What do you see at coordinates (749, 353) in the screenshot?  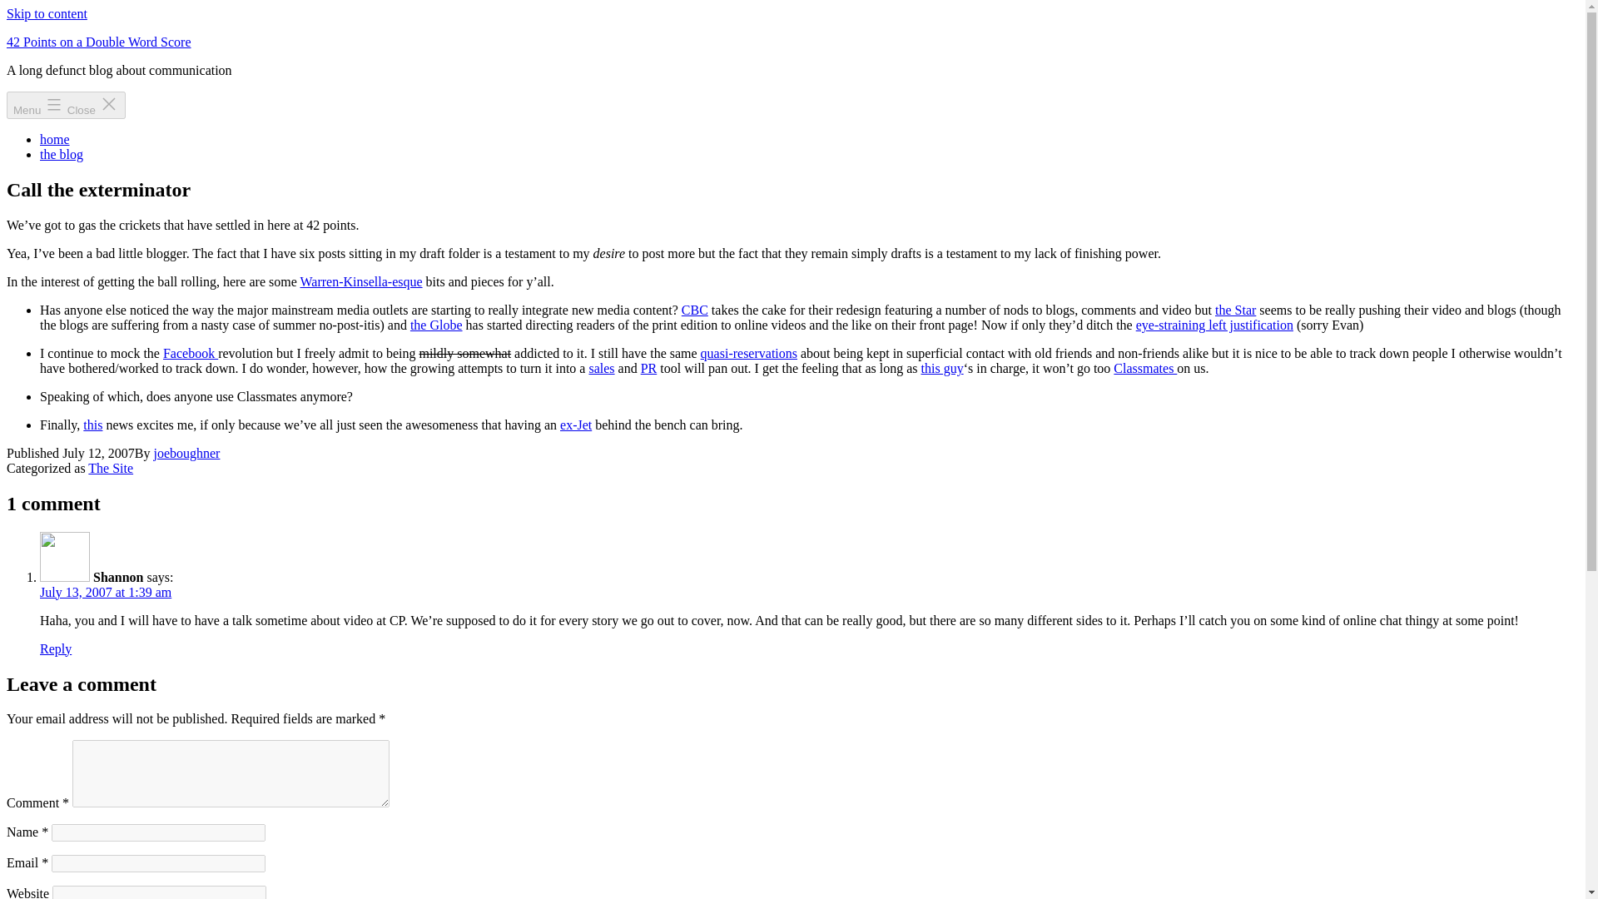 I see `quasi-reservations` at bounding box center [749, 353].